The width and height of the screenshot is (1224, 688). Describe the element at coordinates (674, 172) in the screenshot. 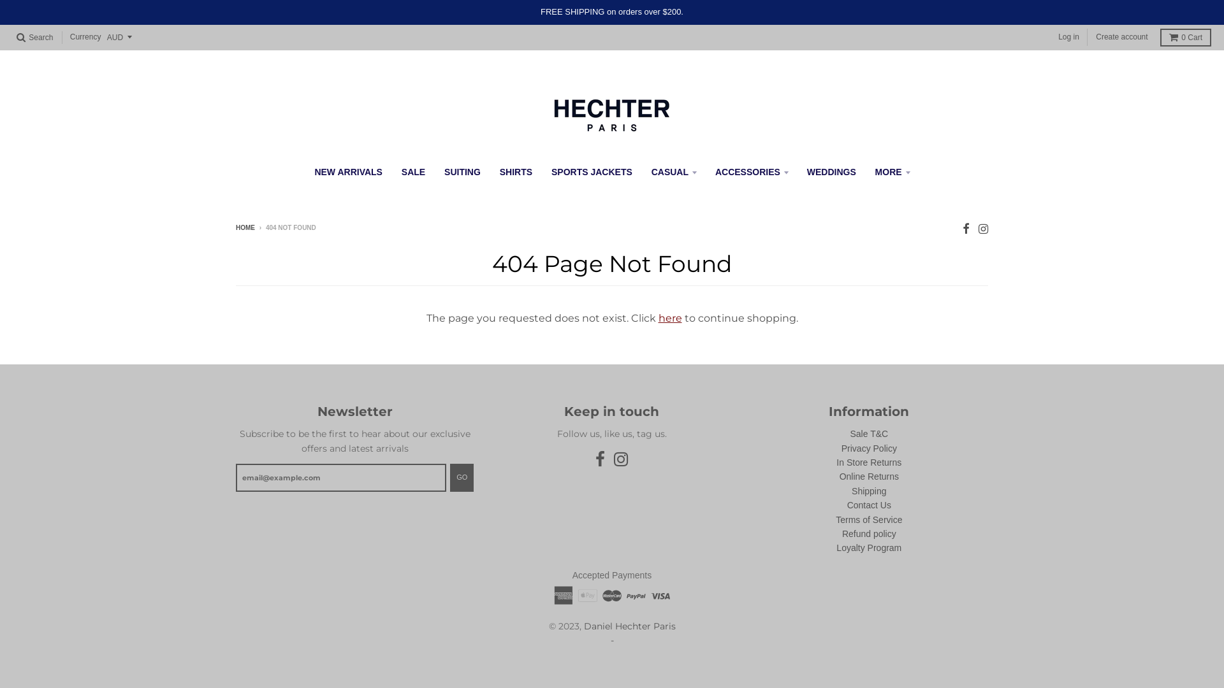

I see `CASUAL` at that location.